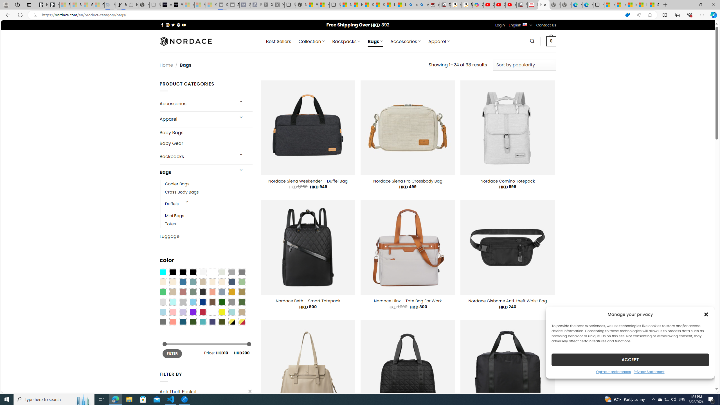  Describe the element at coordinates (500, 25) in the screenshot. I see `Login` at that location.